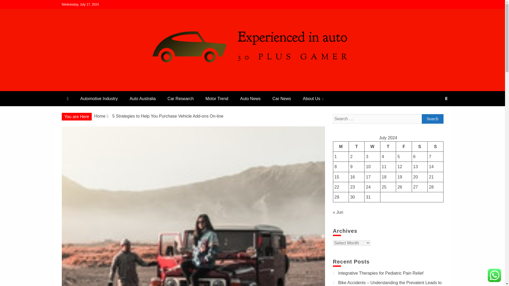 The image size is (509, 286). Describe the element at coordinates (432, 119) in the screenshot. I see `Search` at that location.